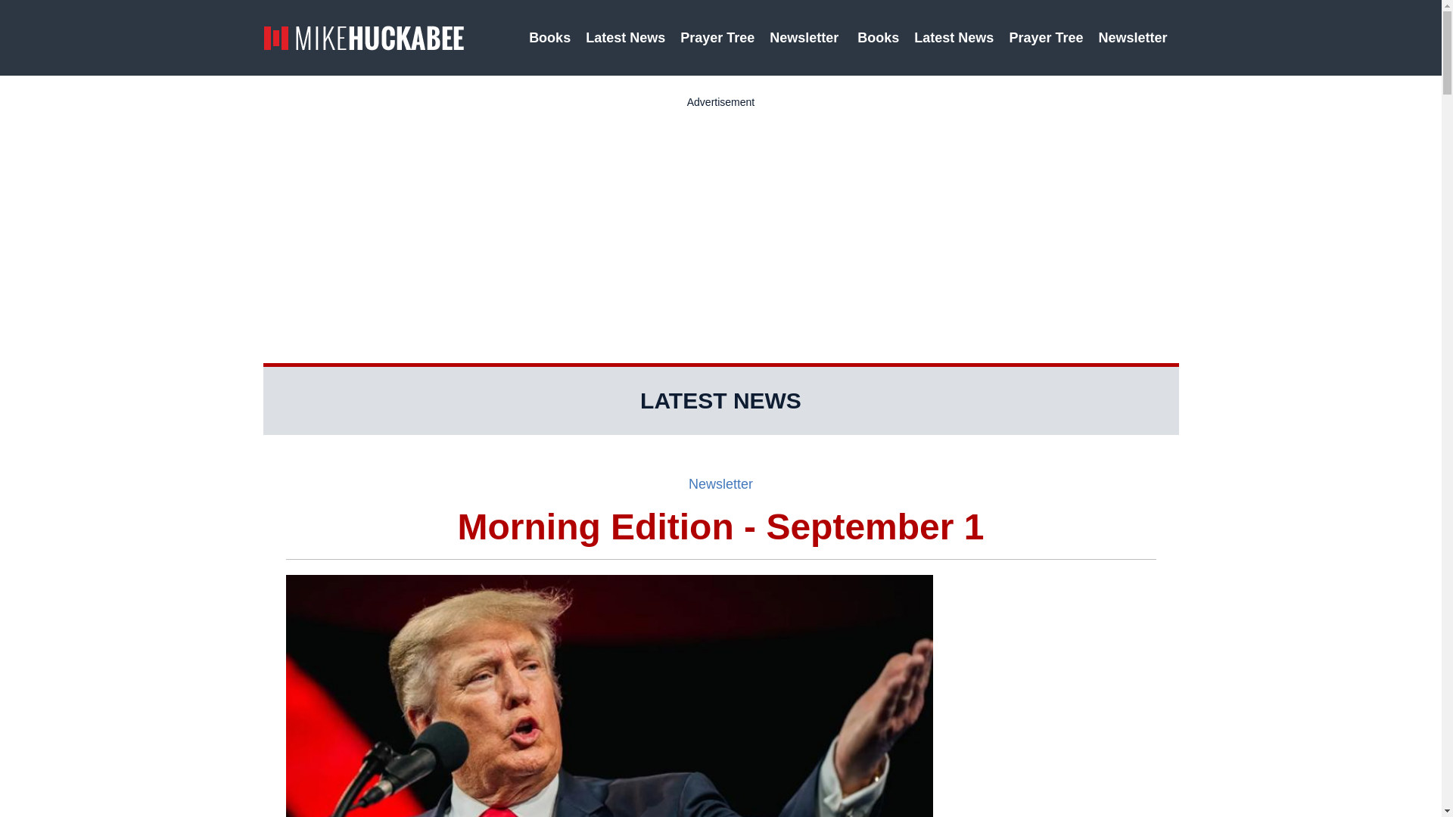 This screenshot has width=1453, height=817. I want to click on Latest News, so click(625, 38).